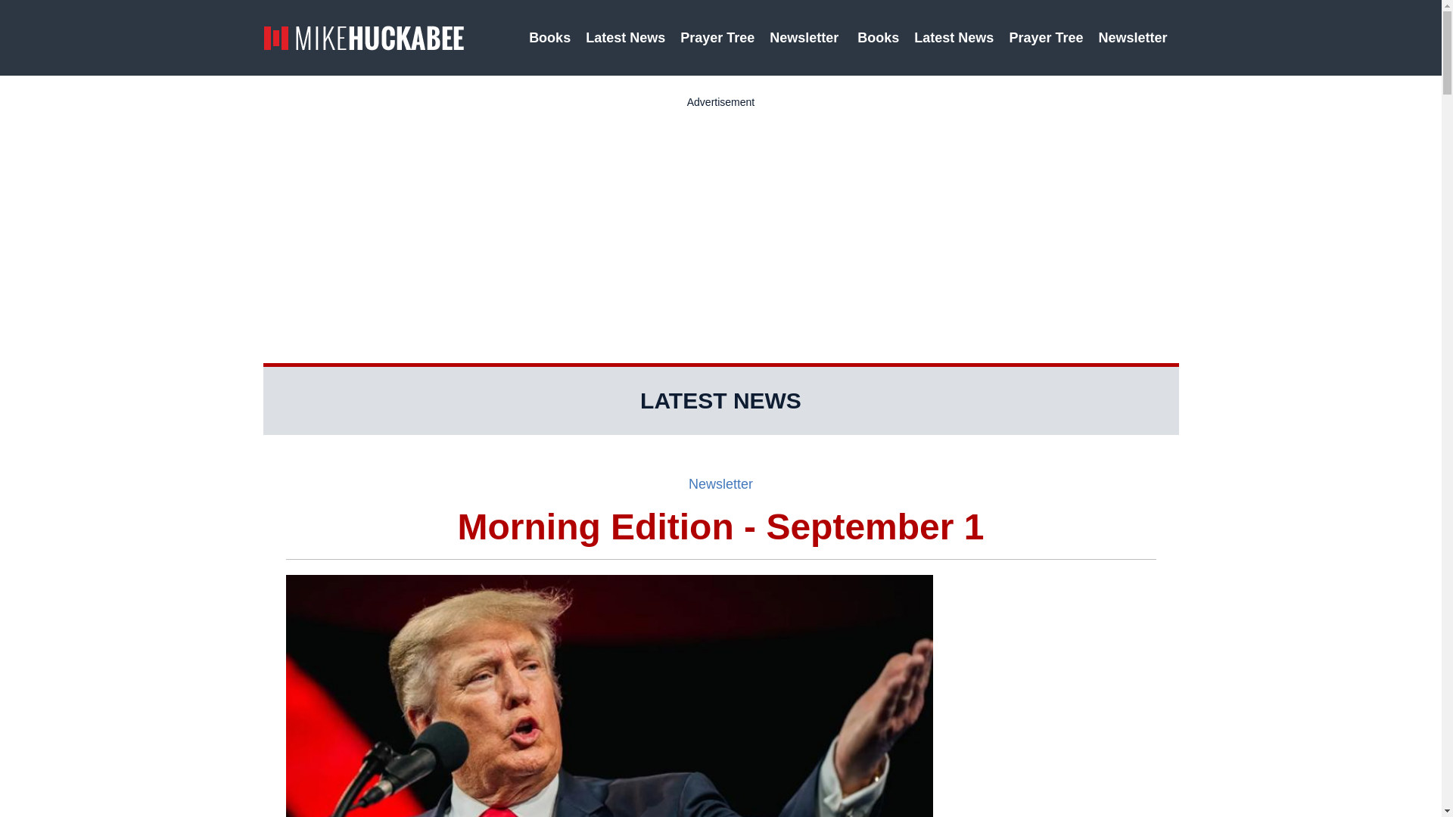 This screenshot has width=1453, height=817. I want to click on Latest News, so click(625, 38).